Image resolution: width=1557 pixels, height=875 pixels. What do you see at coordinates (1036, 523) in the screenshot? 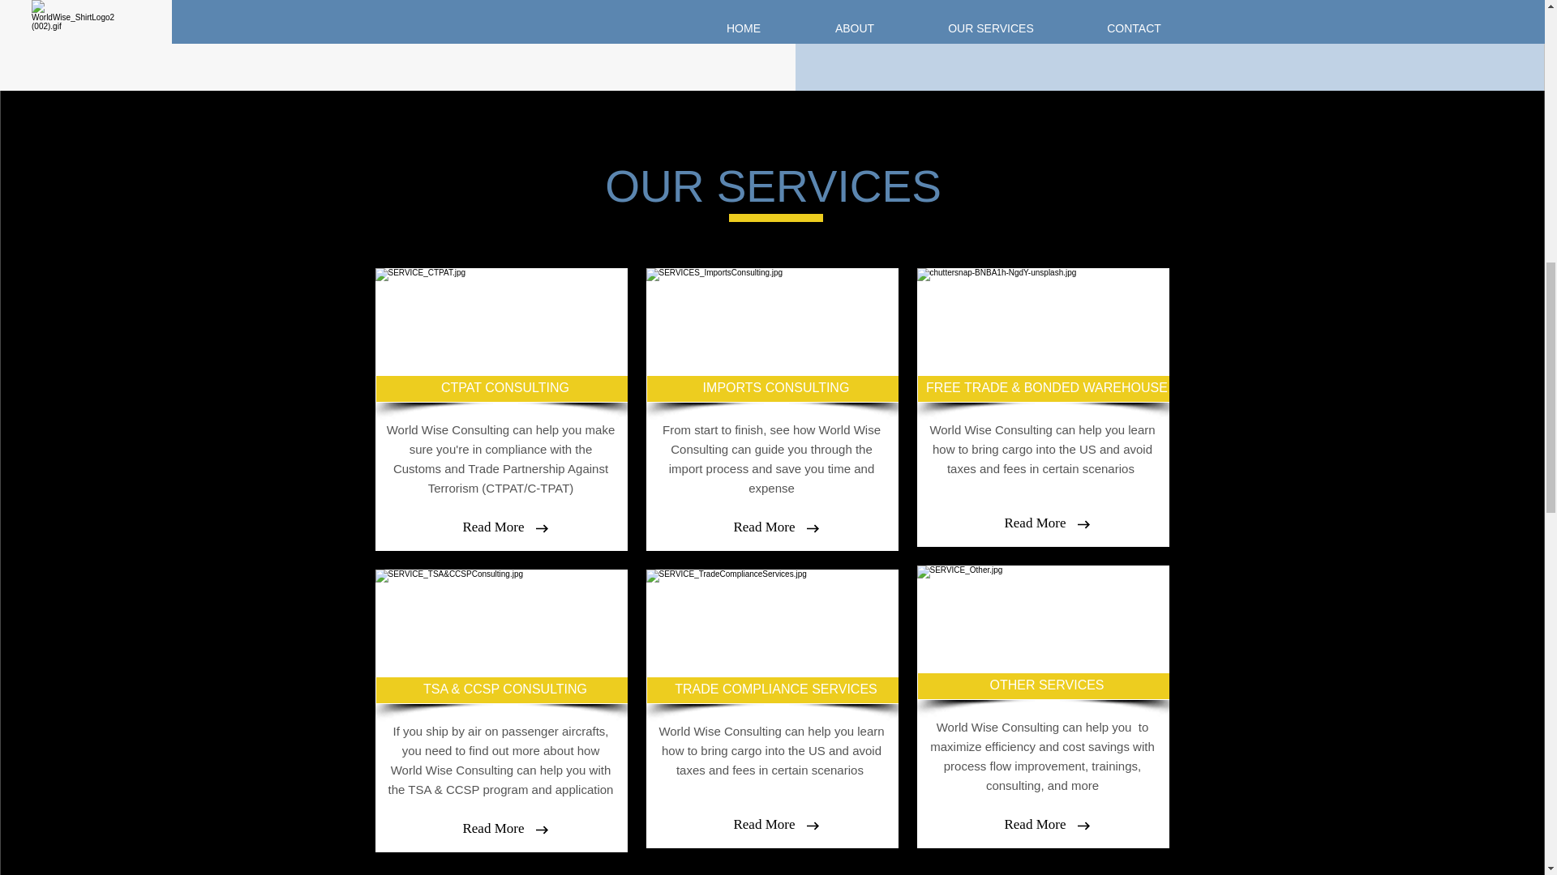
I see `Read More` at bounding box center [1036, 523].